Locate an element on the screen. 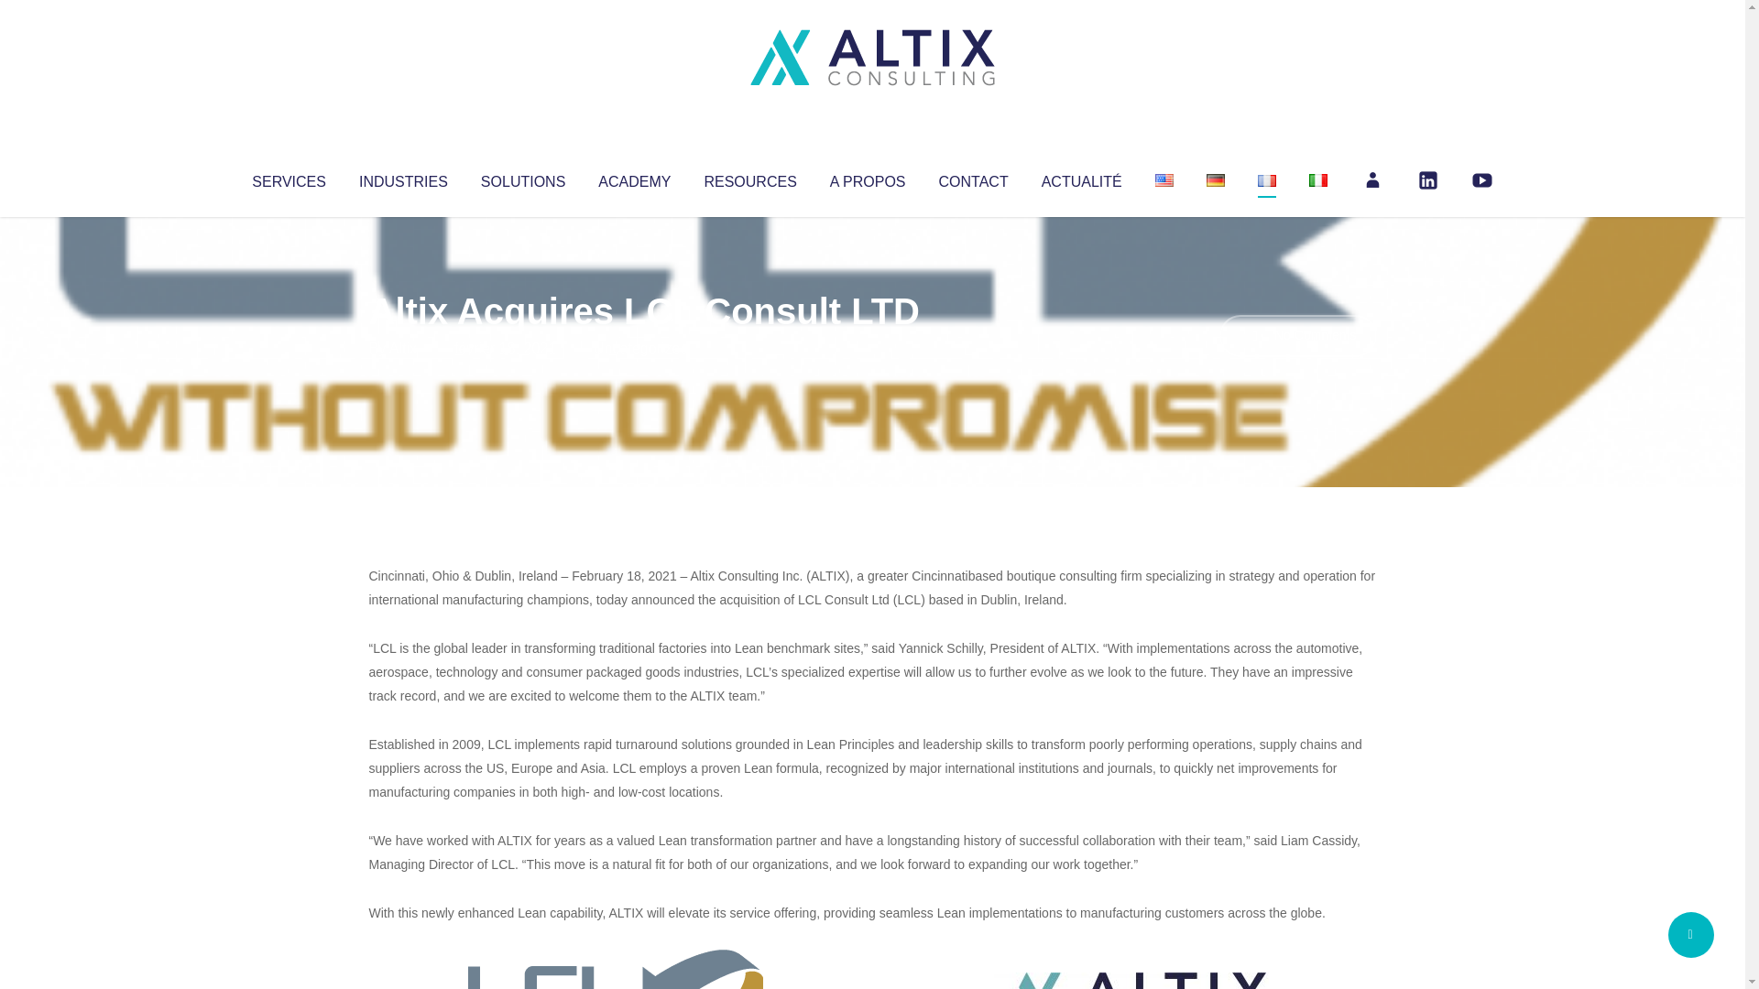 The image size is (1759, 989). Altix is located at coordinates (403, 348).